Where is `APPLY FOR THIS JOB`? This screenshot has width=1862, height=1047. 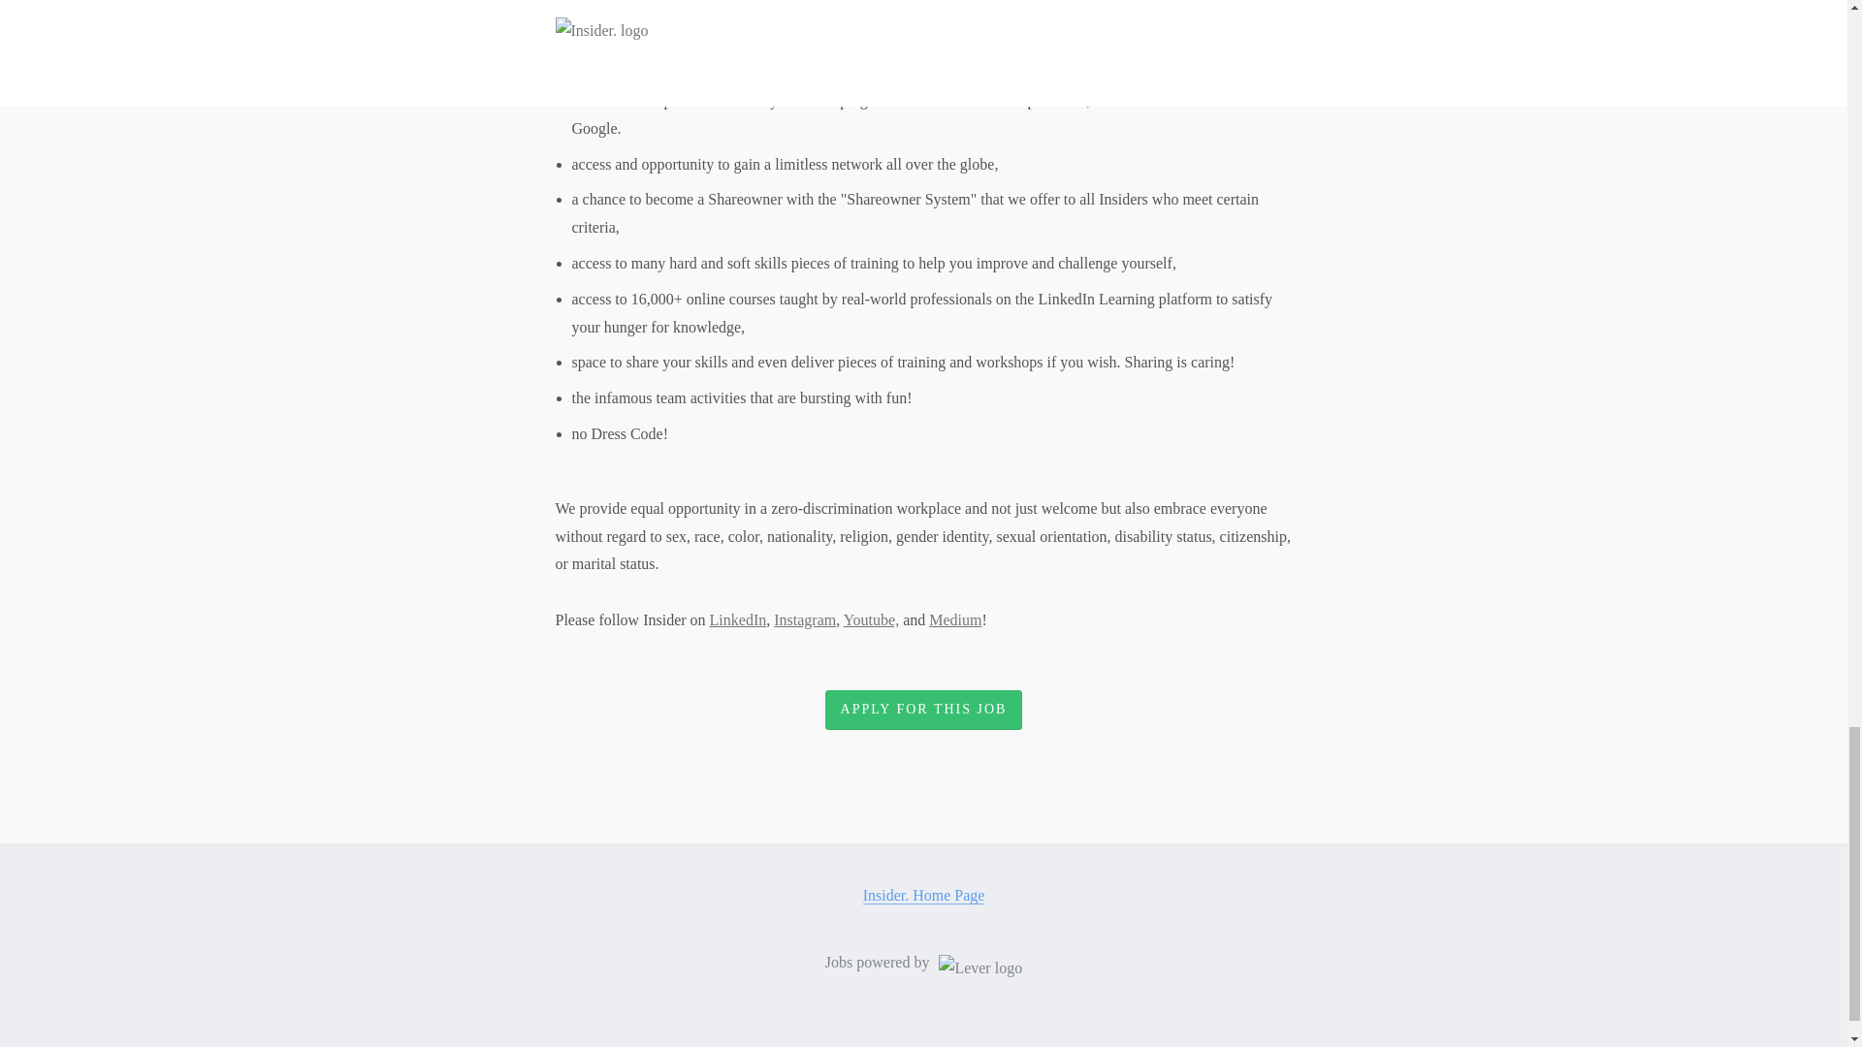
APPLY FOR THIS JOB is located at coordinates (923, 710).